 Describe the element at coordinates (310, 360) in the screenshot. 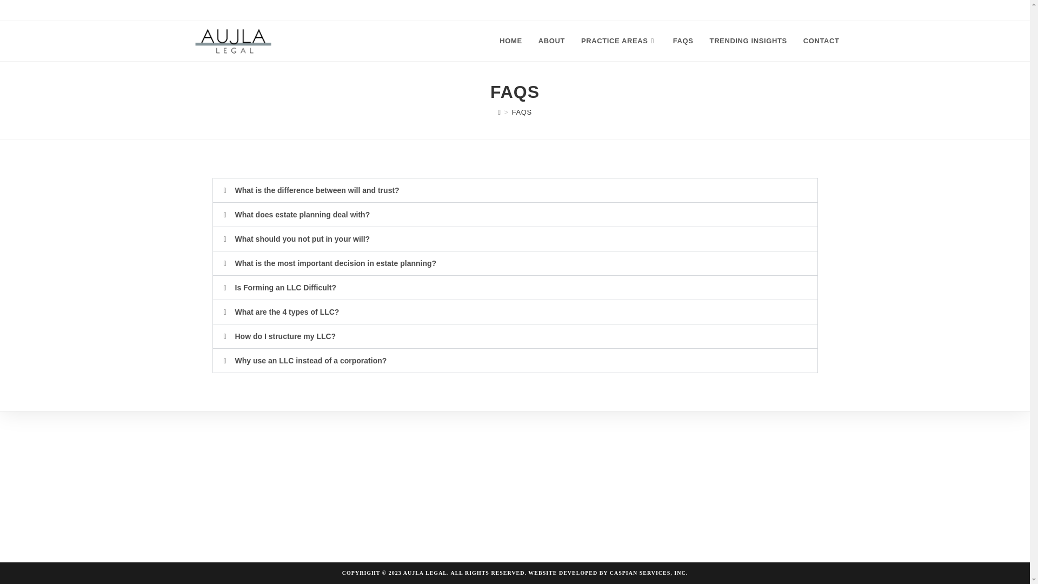

I see `Why use an LLC instead of a corporation?` at that location.